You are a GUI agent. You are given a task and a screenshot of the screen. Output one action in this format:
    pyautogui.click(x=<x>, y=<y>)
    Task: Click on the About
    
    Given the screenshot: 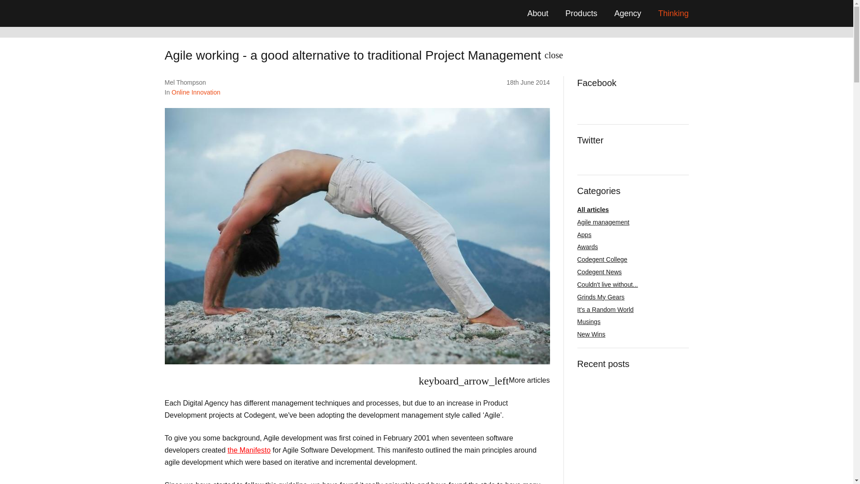 What is the action you would take?
    pyautogui.click(x=537, y=13)
    